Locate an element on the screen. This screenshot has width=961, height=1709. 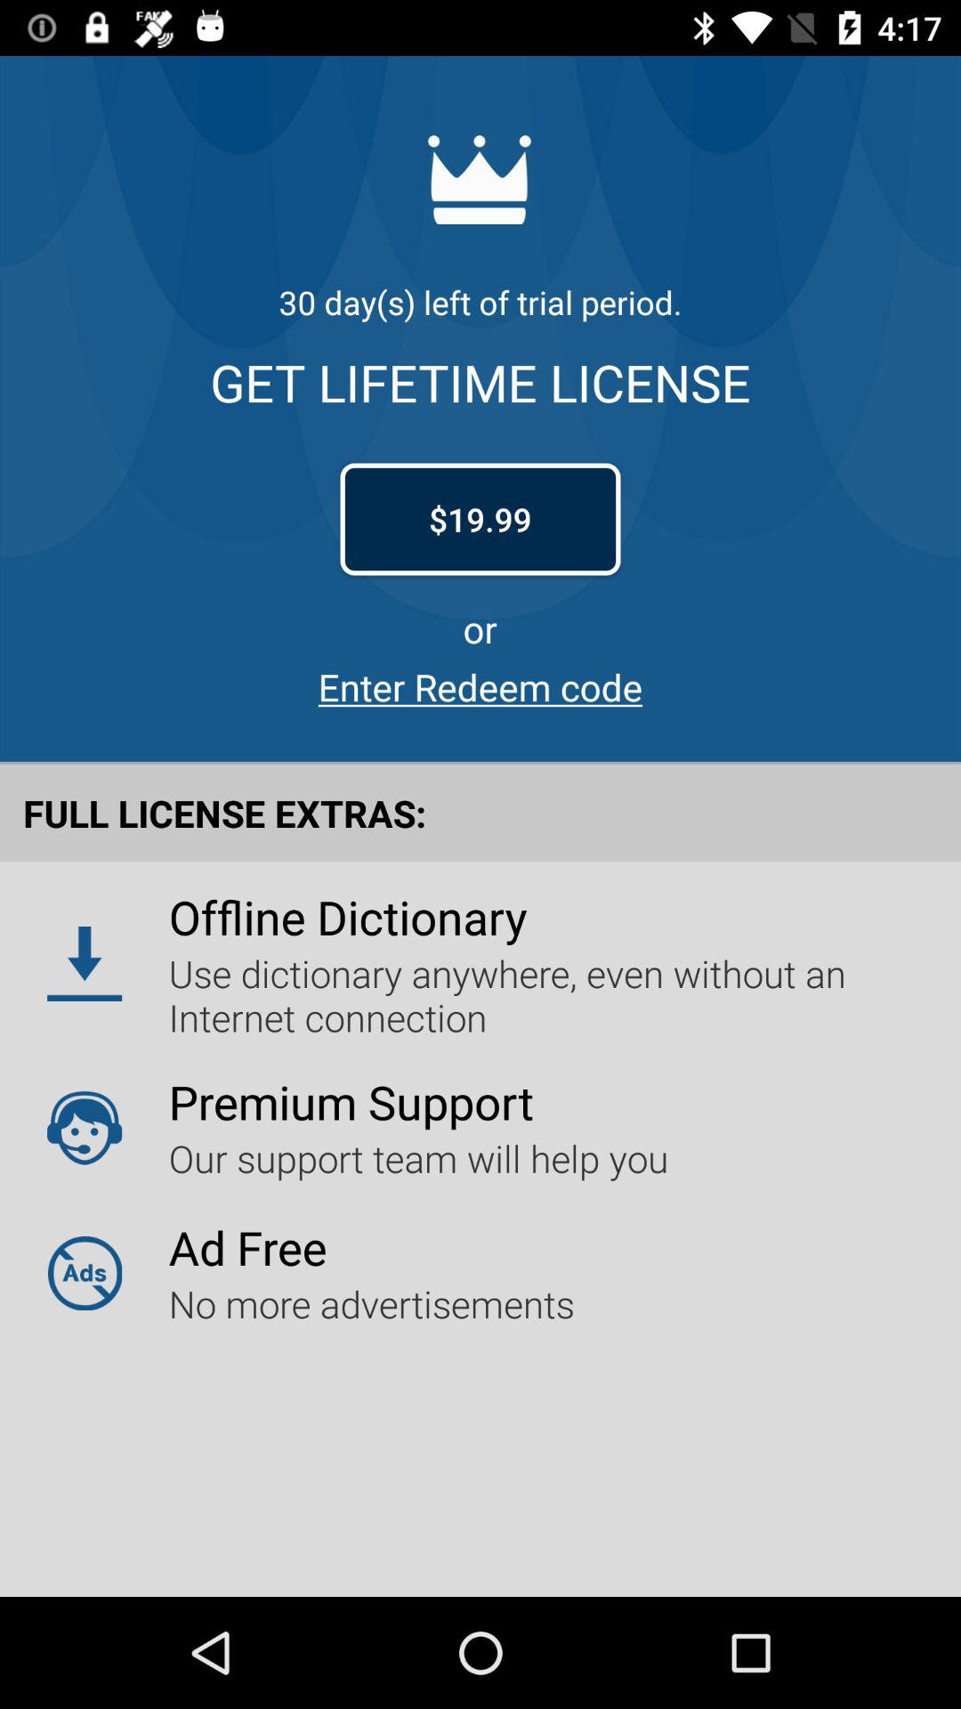
1999 is located at coordinates (480, 520).